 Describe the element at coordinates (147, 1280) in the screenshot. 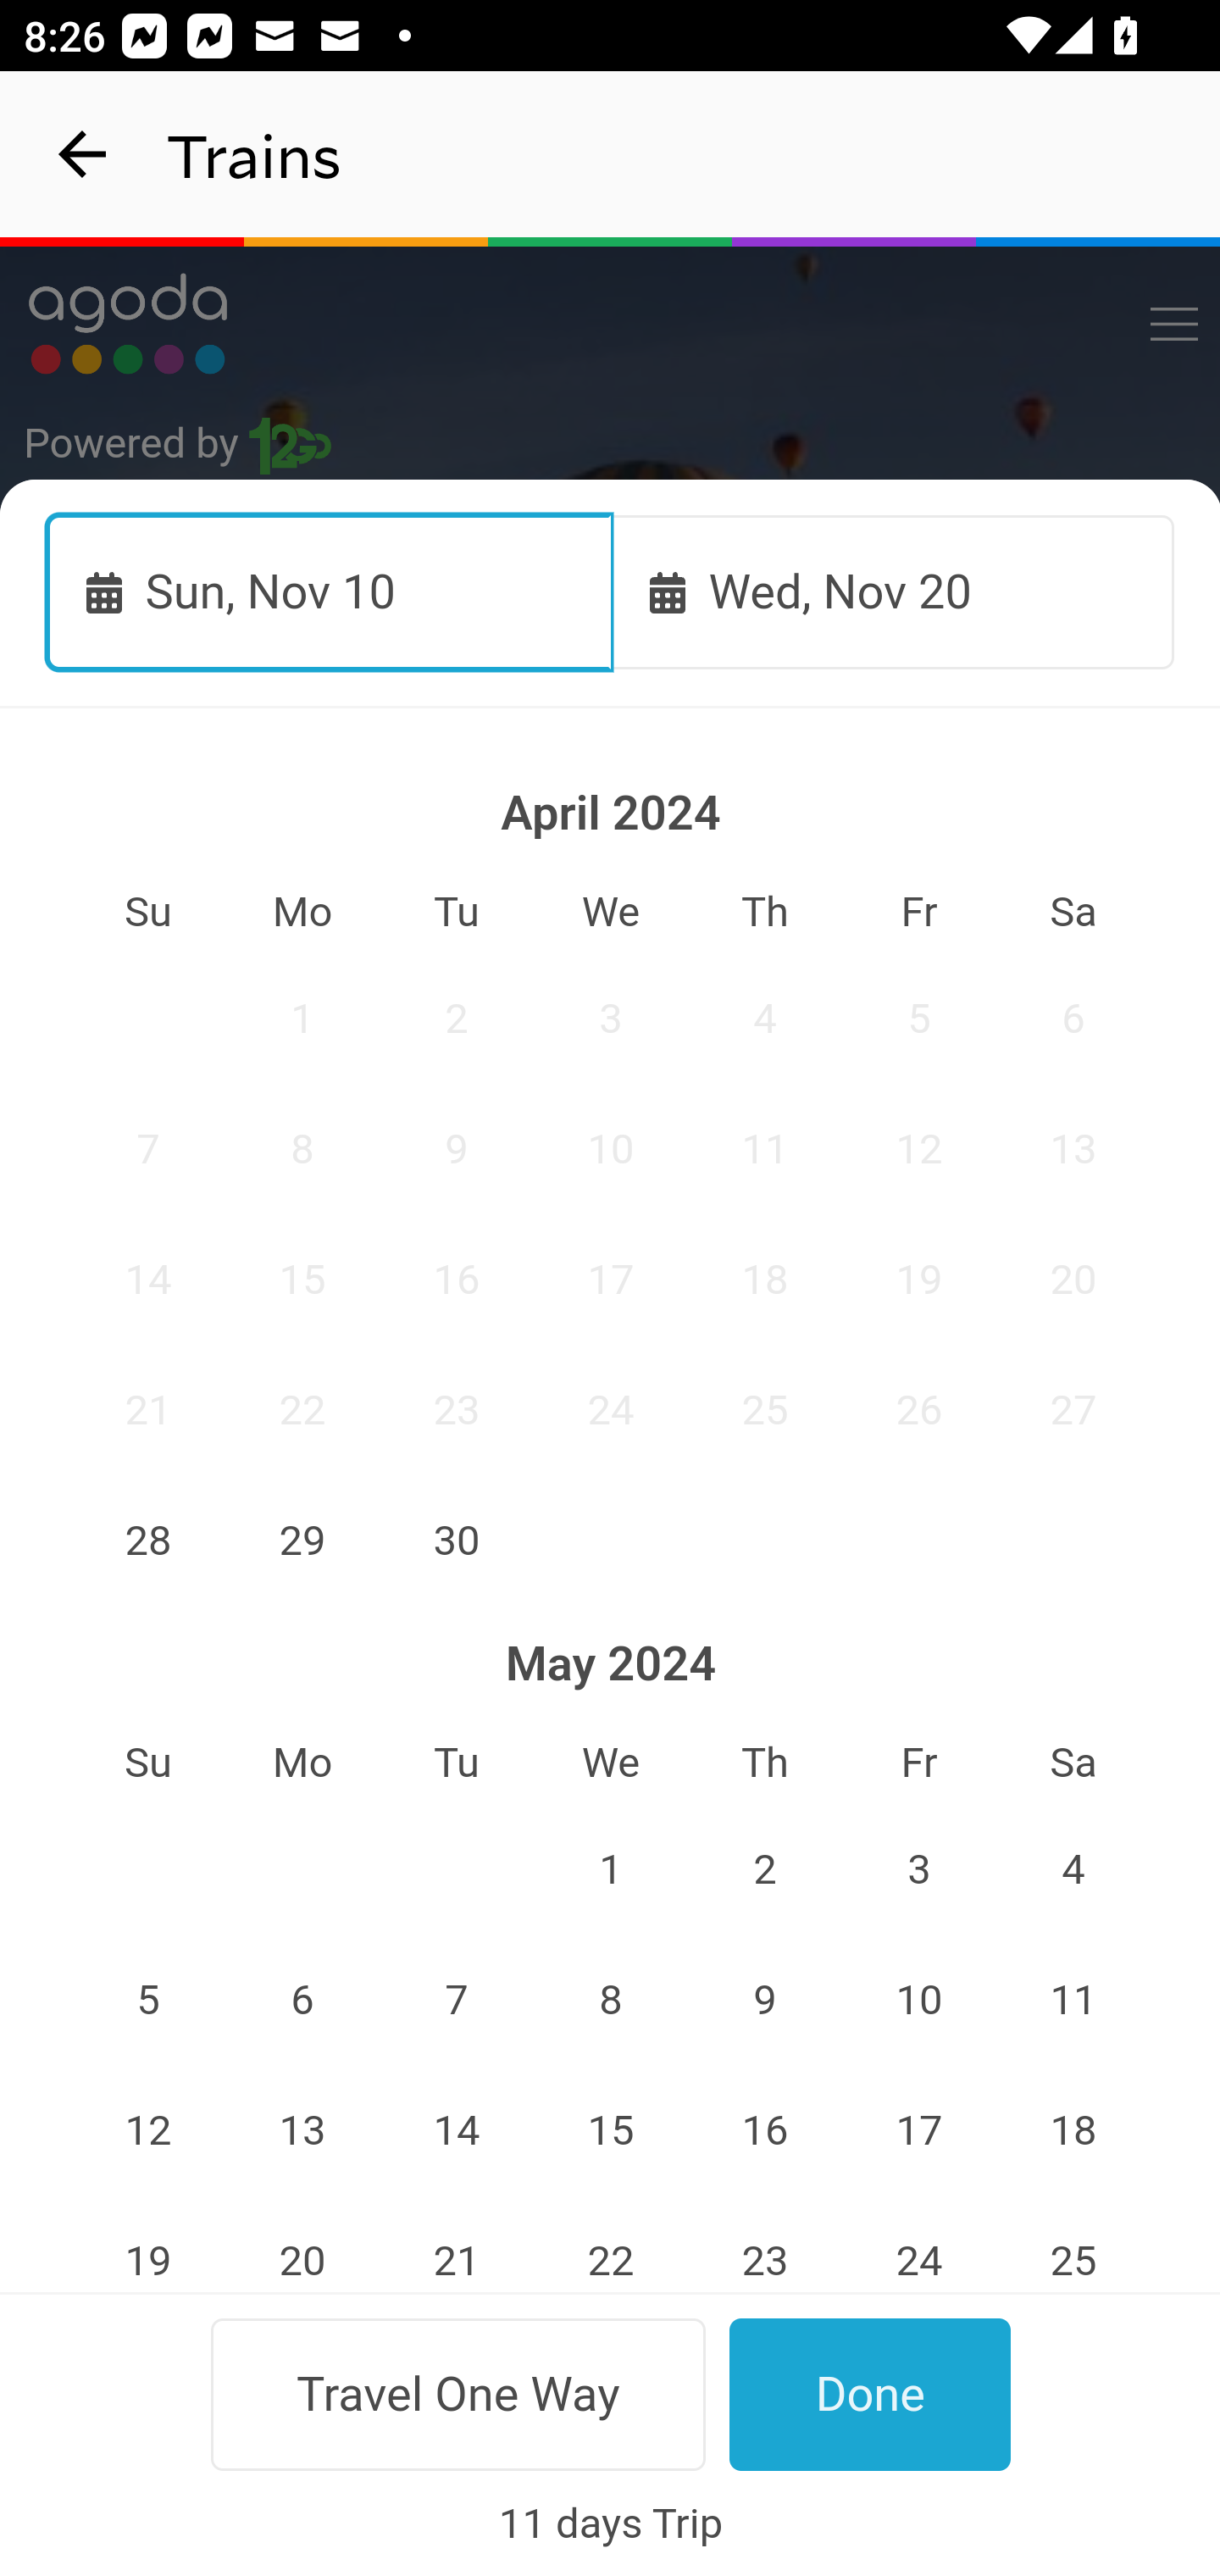

I see `14` at that location.